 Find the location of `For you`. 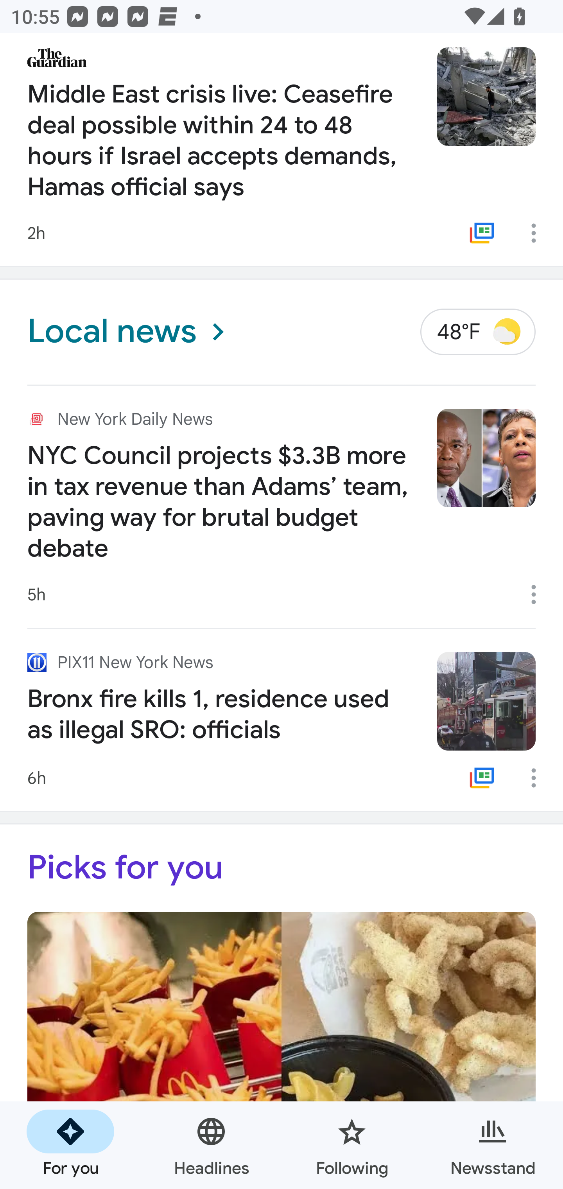

For you is located at coordinates (70, 1145).